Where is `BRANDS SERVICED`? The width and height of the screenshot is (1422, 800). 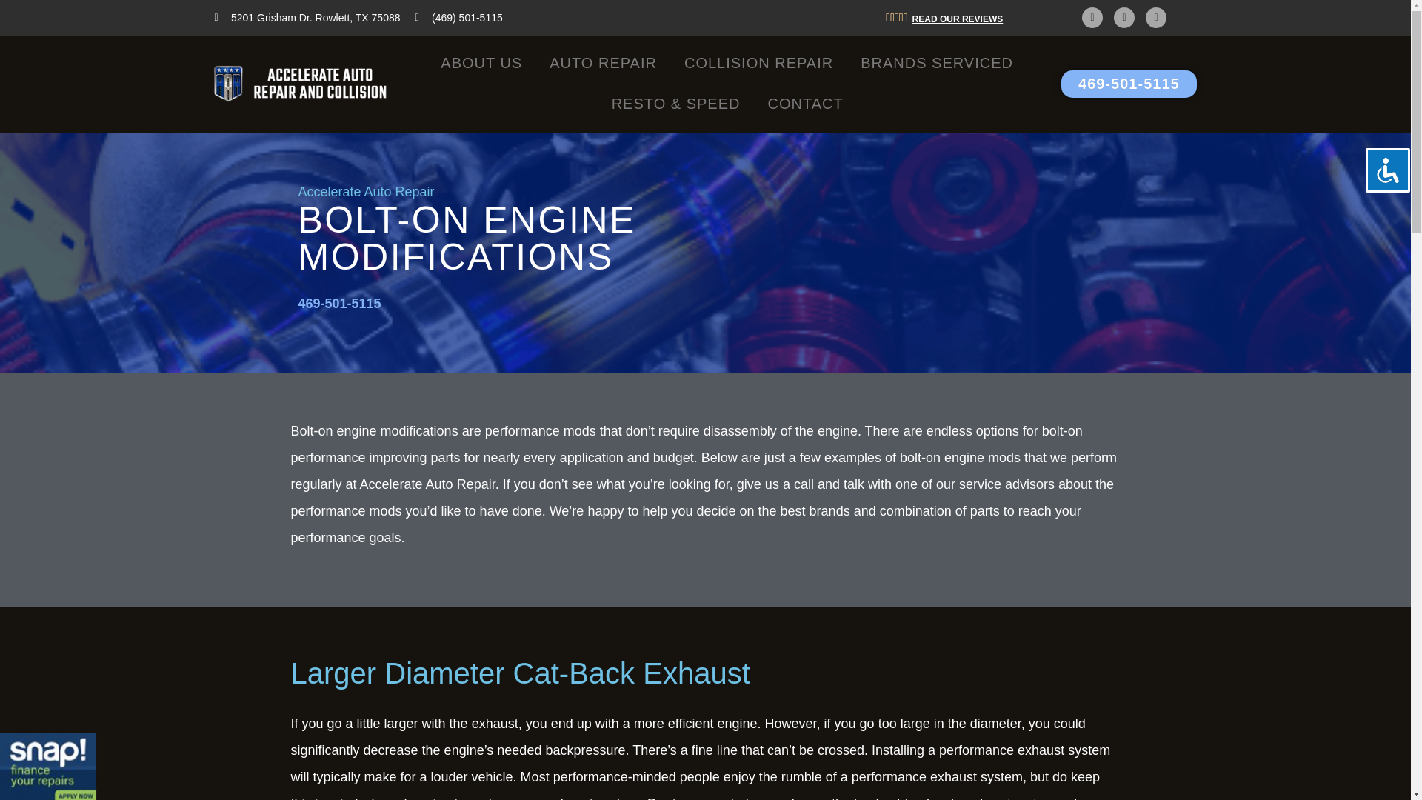 BRANDS SERVICED is located at coordinates (937, 64).